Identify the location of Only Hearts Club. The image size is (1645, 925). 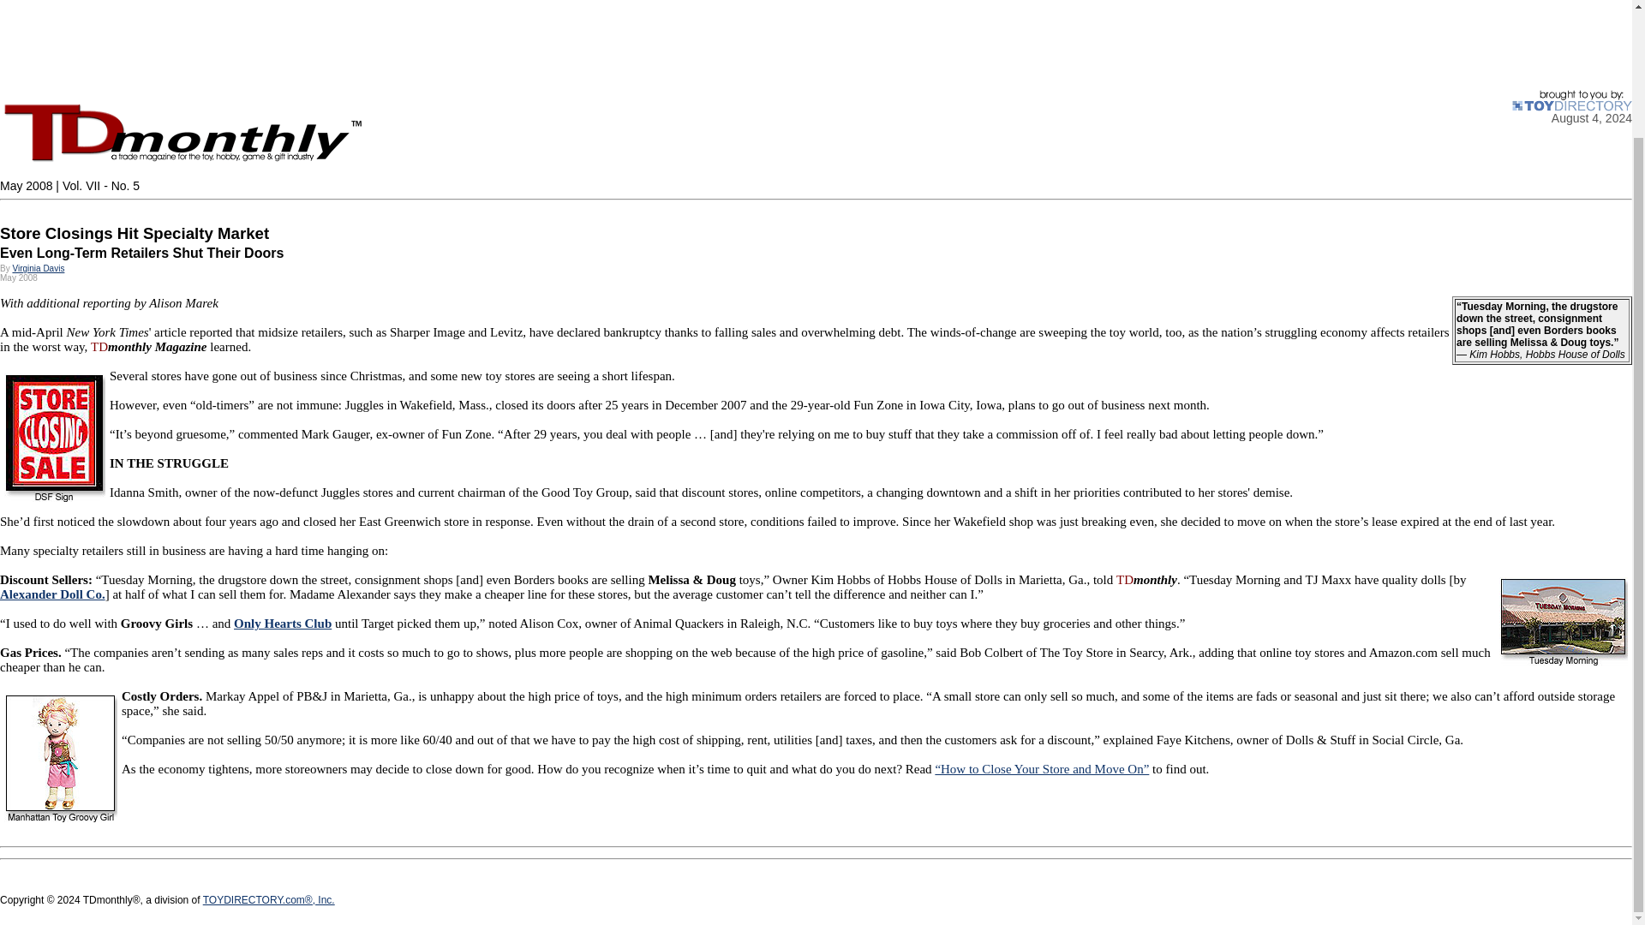
(283, 624).